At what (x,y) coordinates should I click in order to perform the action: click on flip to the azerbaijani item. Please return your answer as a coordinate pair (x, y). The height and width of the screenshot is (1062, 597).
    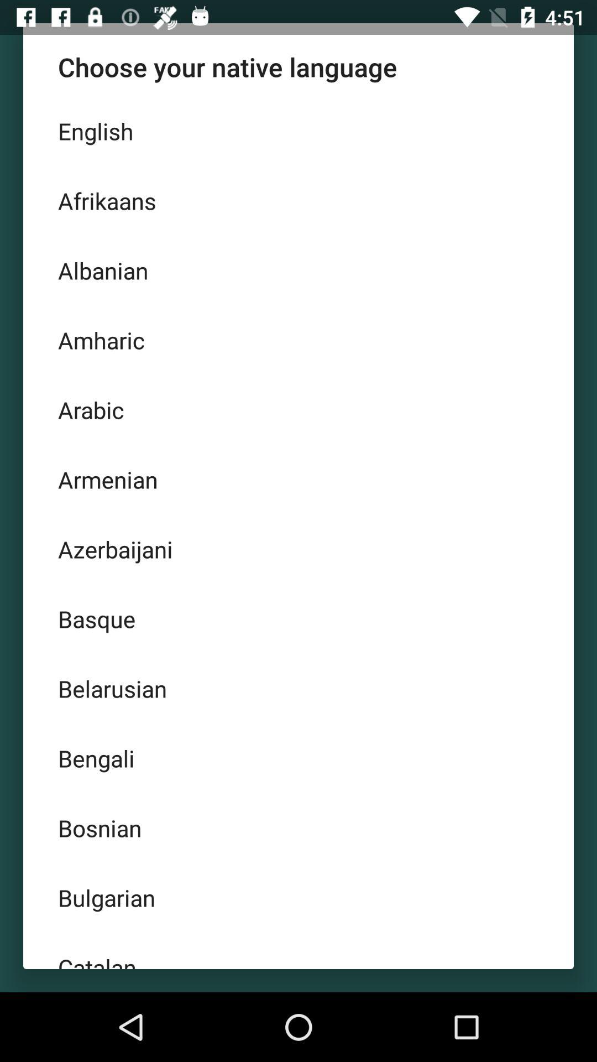
    Looking at the image, I should click on (298, 549).